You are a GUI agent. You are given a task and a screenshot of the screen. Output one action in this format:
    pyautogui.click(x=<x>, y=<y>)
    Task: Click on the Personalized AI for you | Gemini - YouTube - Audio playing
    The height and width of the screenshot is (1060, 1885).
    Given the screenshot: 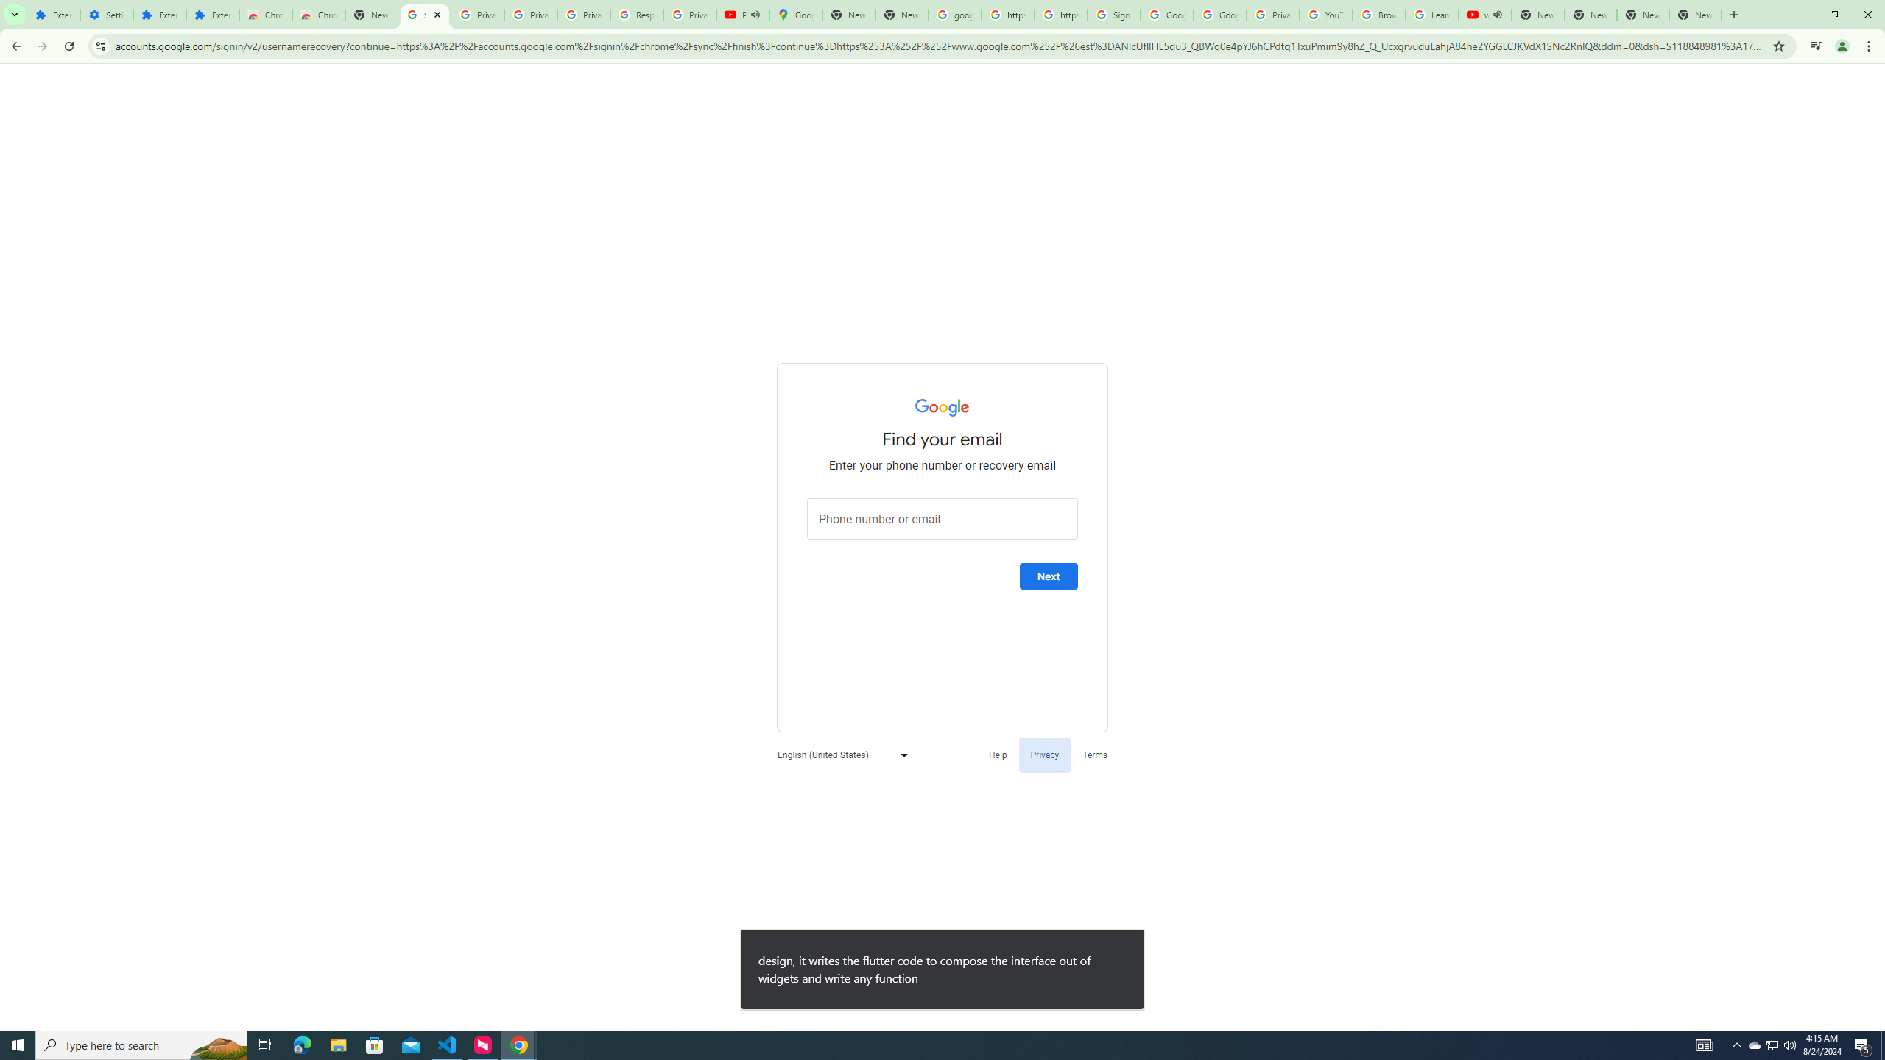 What is the action you would take?
    pyautogui.click(x=744, y=15)
    